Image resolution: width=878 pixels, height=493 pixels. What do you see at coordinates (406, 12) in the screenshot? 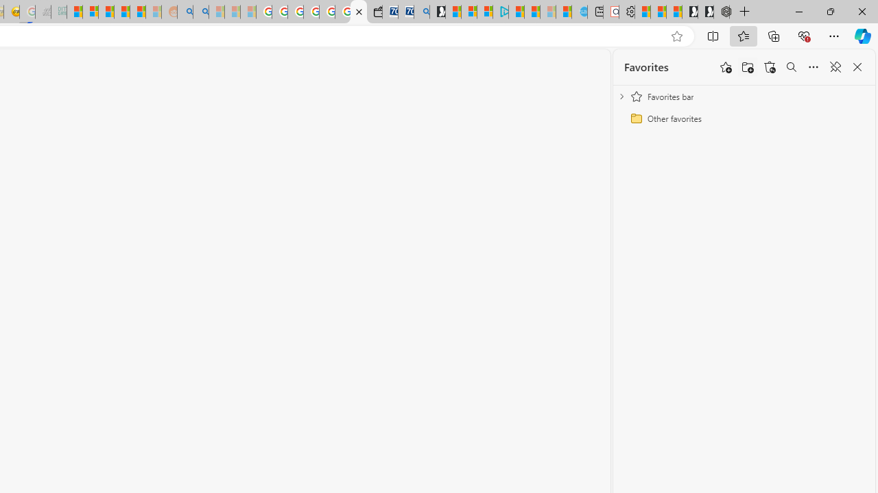
I see `Cheap Car Rentals - Save70.com` at bounding box center [406, 12].